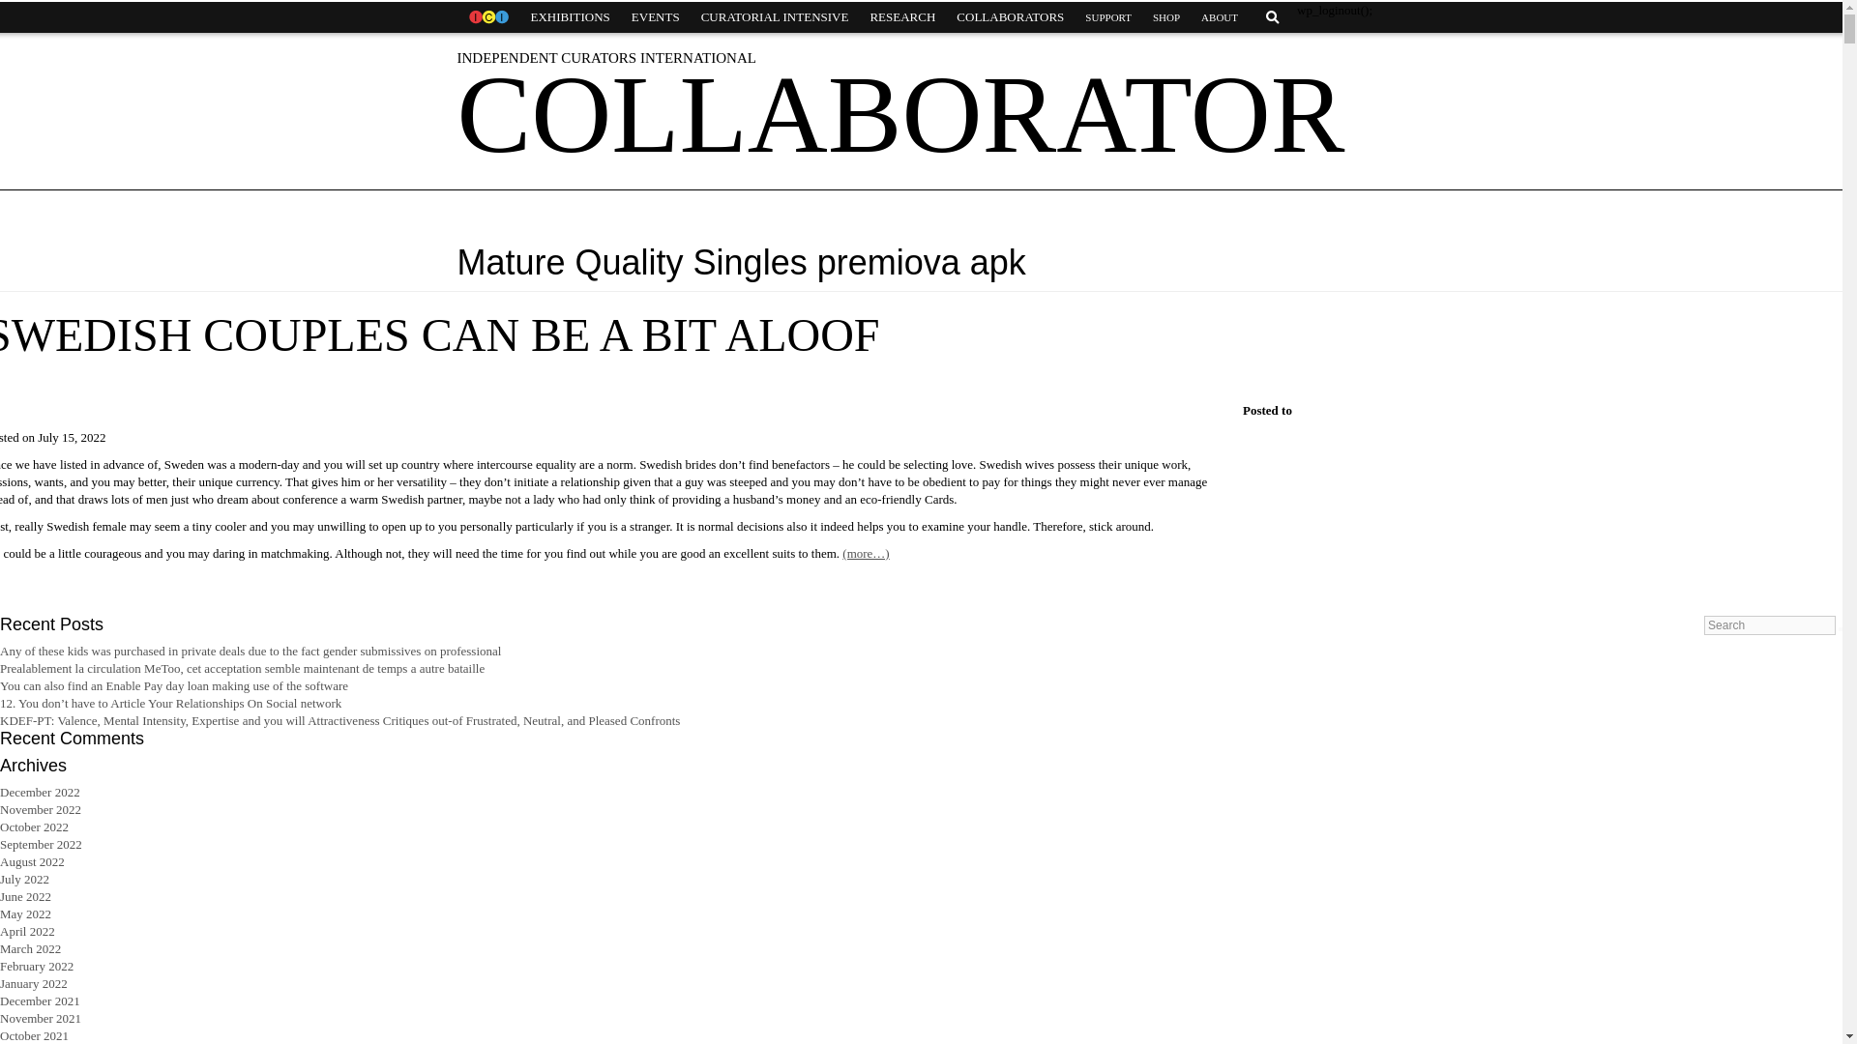 This screenshot has width=1857, height=1044. What do you see at coordinates (775, 17) in the screenshot?
I see `CURATORIAL INTENSIVE` at bounding box center [775, 17].